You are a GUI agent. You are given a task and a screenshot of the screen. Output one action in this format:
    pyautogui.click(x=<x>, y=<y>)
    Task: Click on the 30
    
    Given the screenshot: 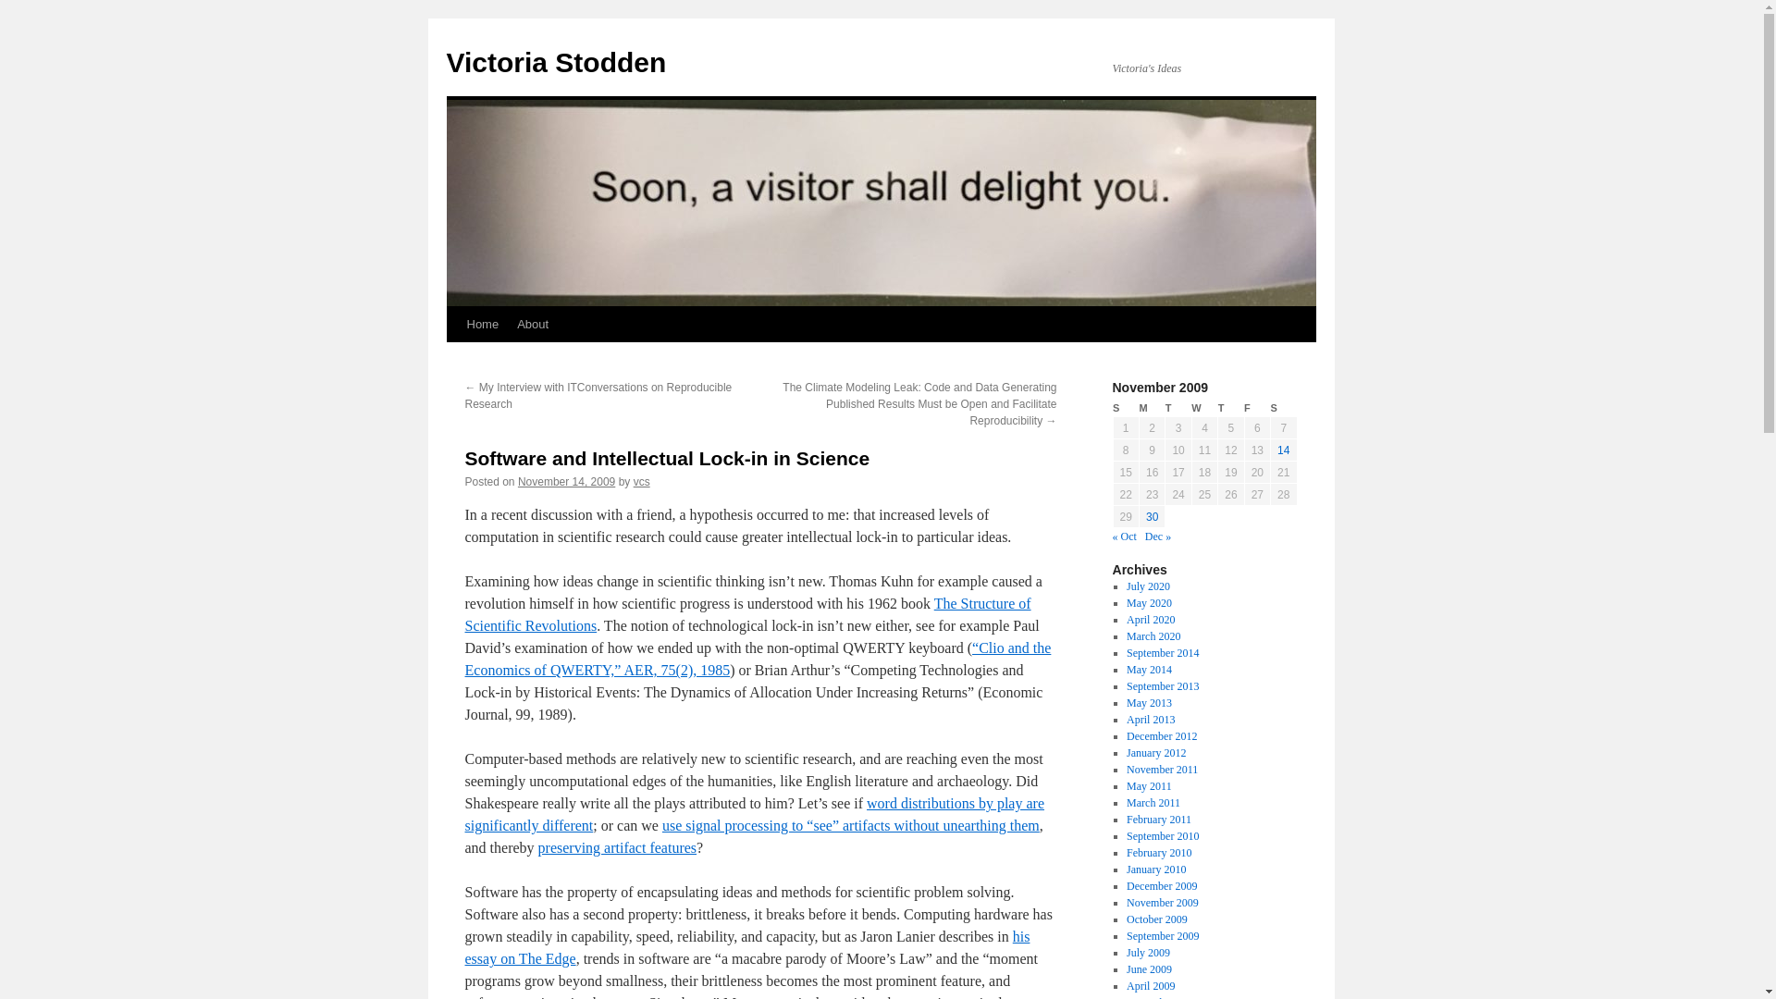 What is the action you would take?
    pyautogui.click(x=1151, y=516)
    